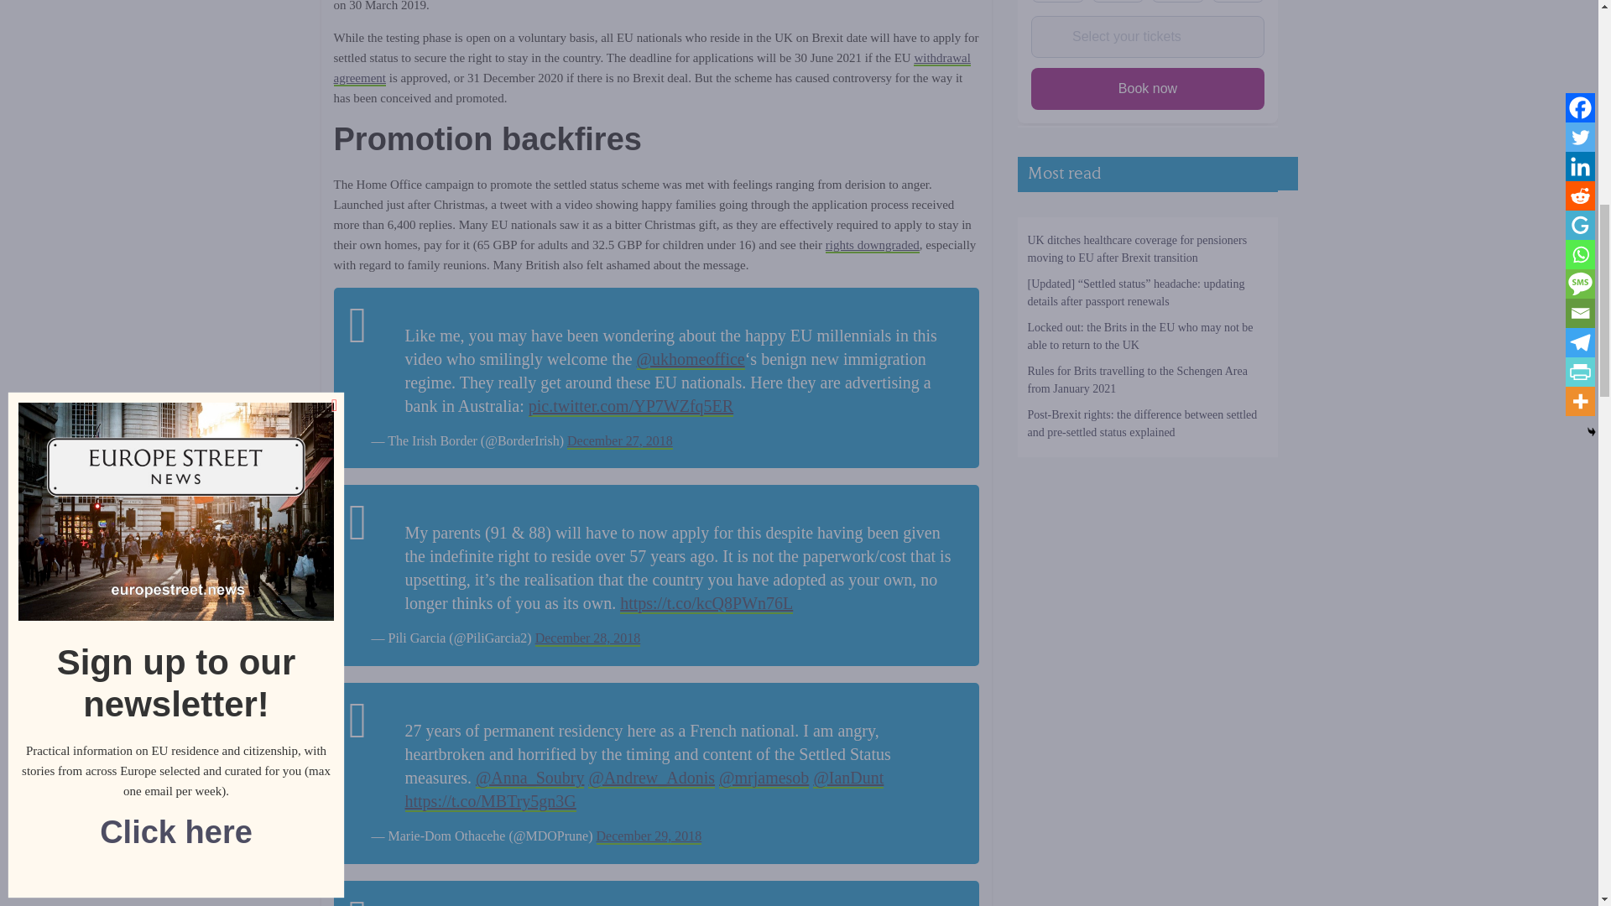 This screenshot has height=906, width=1611. I want to click on rights downgraded, so click(873, 246).